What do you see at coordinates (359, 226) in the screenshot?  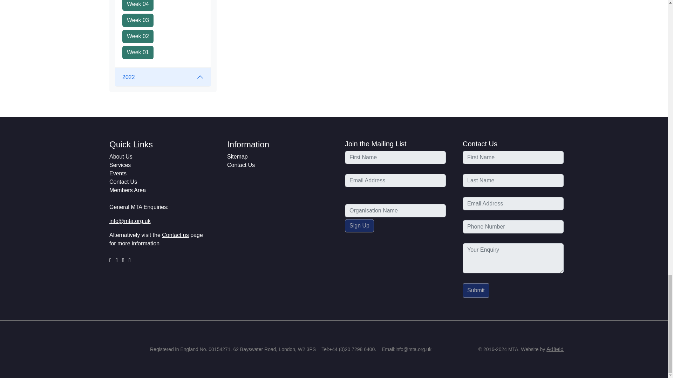 I see `Sign Up` at bounding box center [359, 226].